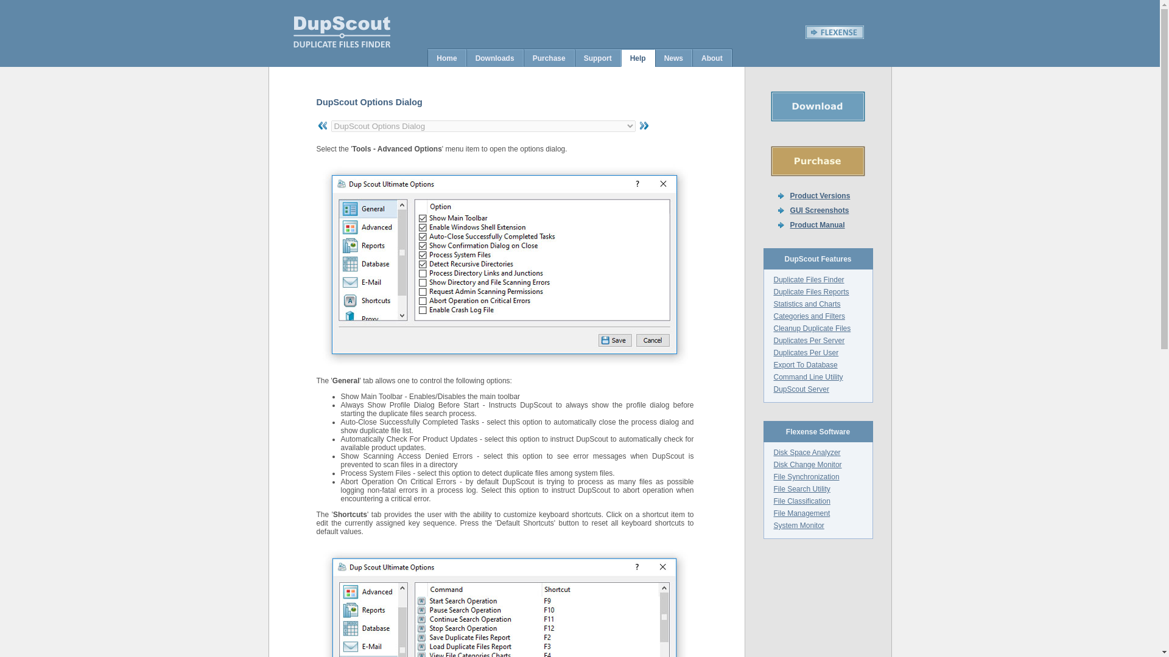 The image size is (1169, 657). Describe the element at coordinates (801, 489) in the screenshot. I see `File Search Utility` at that location.